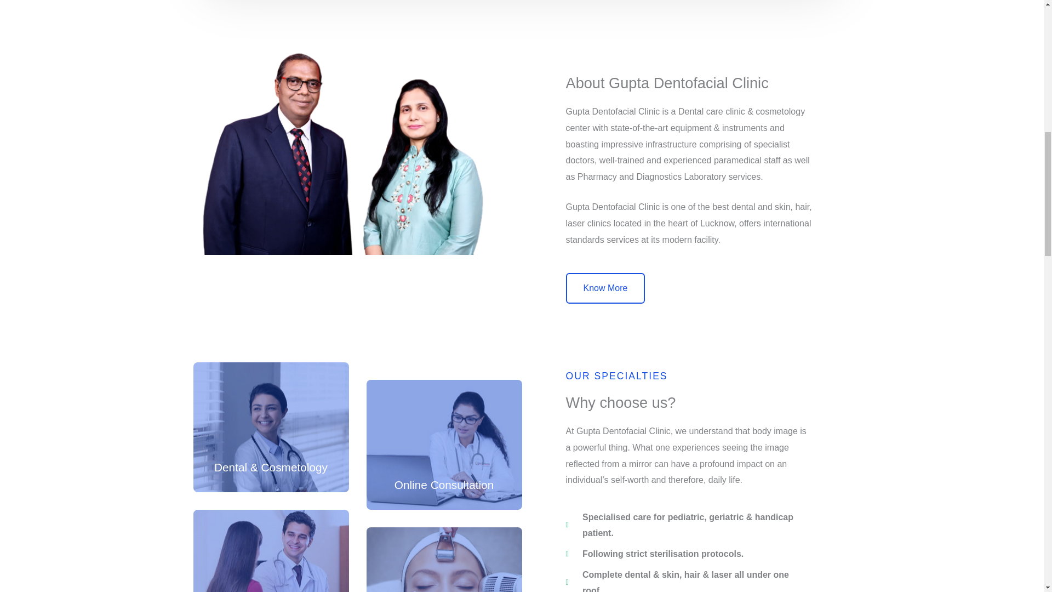  I want to click on Know More, so click(605, 288).